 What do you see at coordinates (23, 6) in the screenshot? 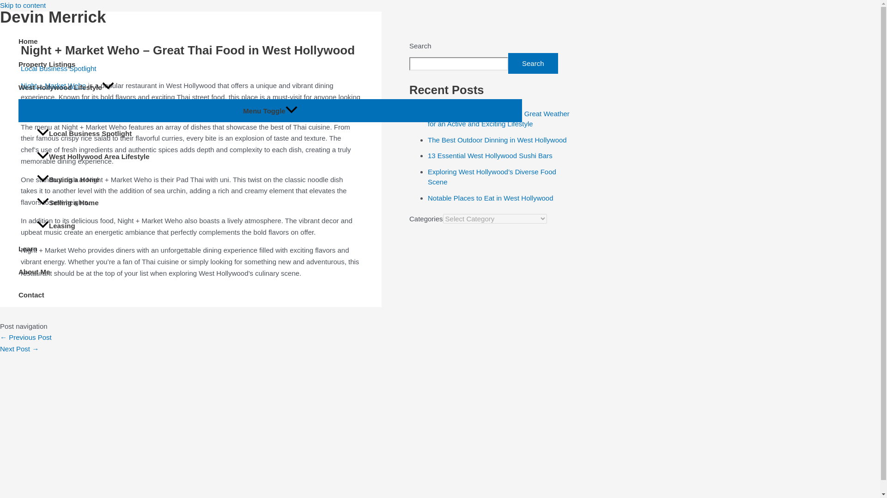
I see `Skip to content` at bounding box center [23, 6].